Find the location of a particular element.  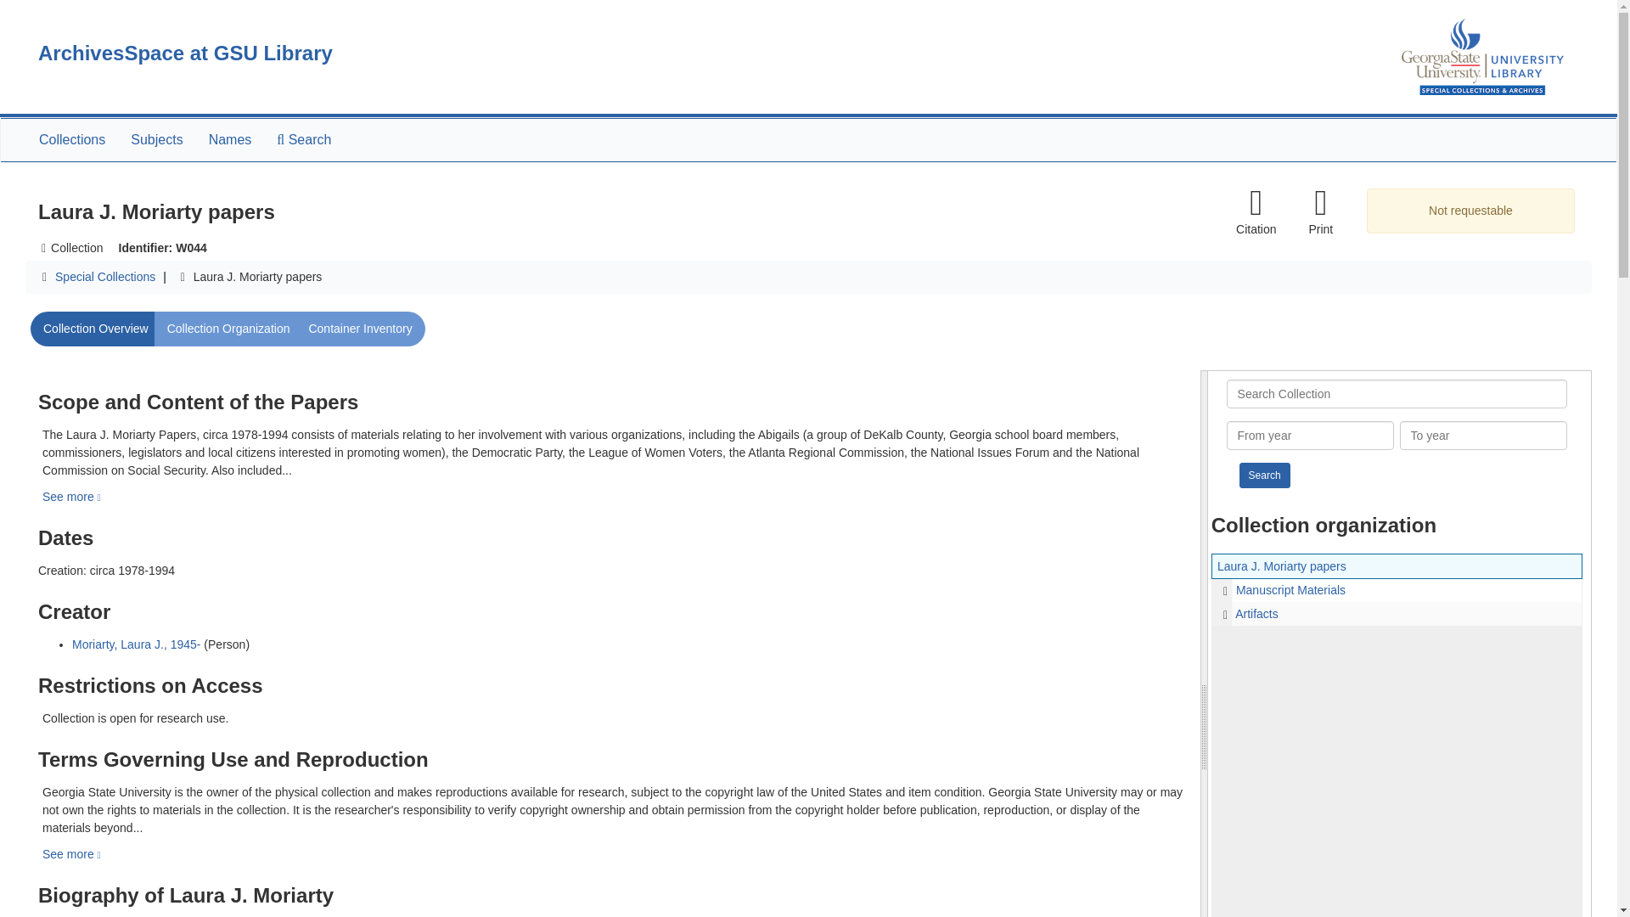

See more is located at coordinates (71, 854).